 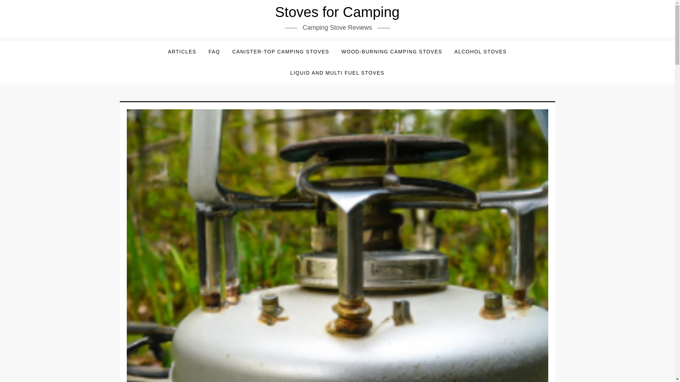 What do you see at coordinates (480, 52) in the screenshot?
I see `ALCOHOL STOVES` at bounding box center [480, 52].